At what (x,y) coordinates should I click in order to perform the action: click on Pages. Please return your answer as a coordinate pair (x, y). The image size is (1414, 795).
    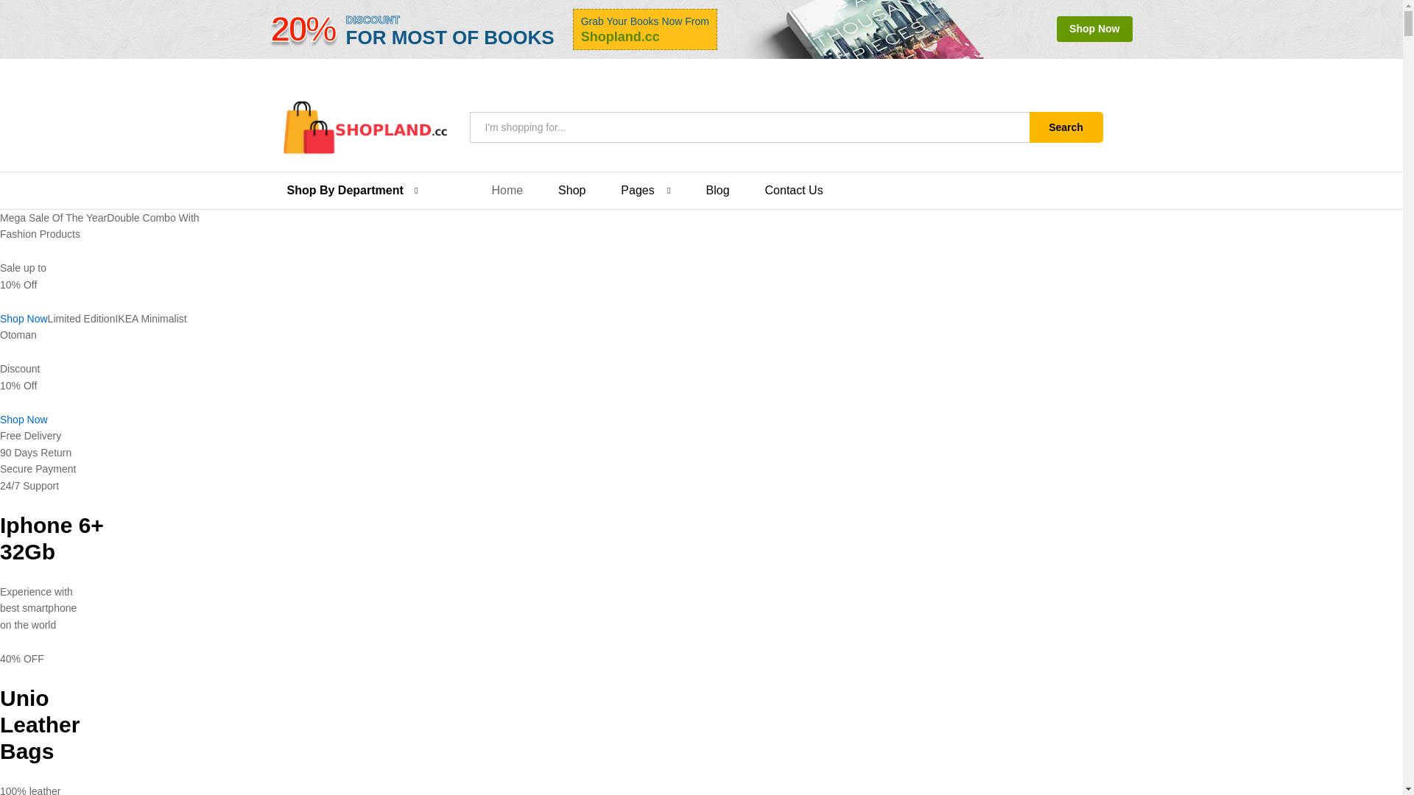
    Looking at the image, I should click on (636, 190).